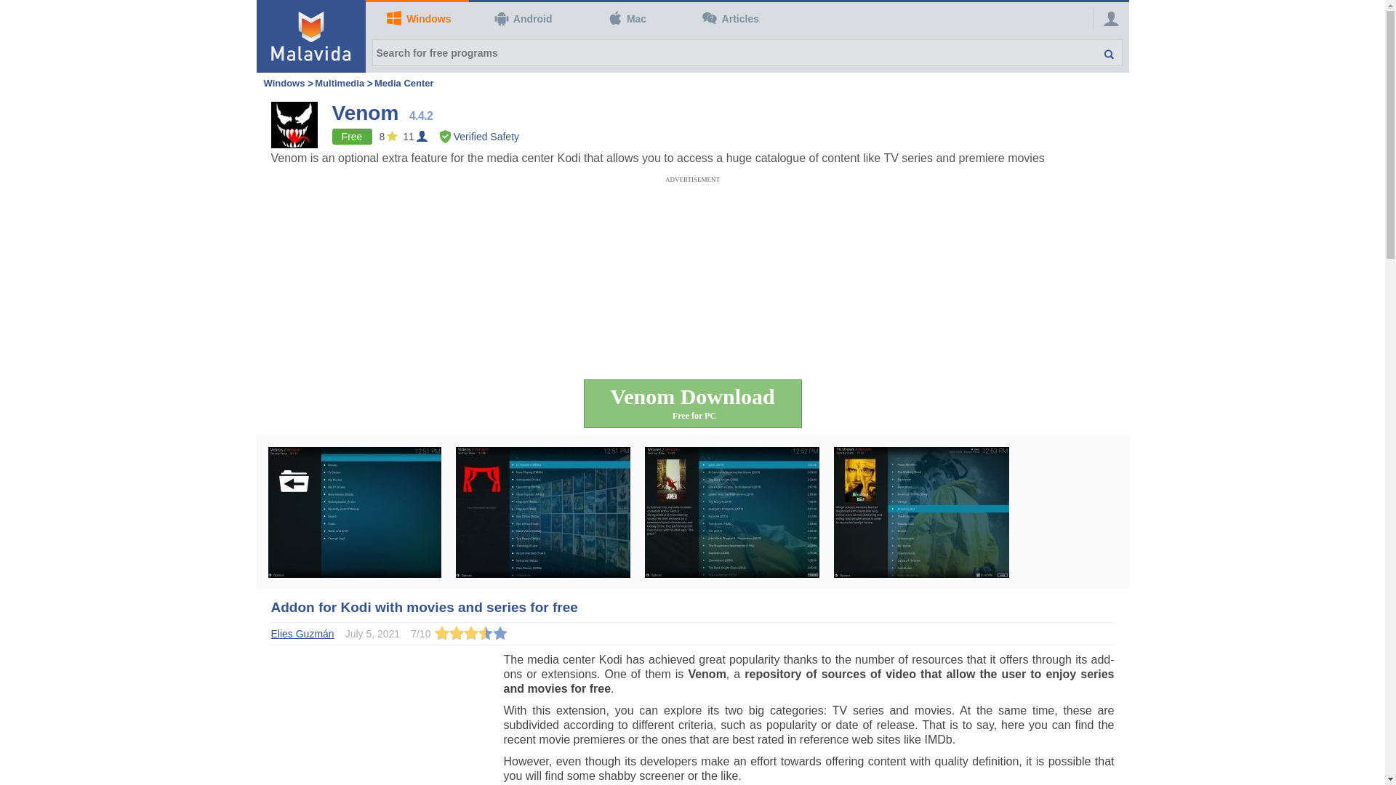 The width and height of the screenshot is (1396, 785). Describe the element at coordinates (284, 83) in the screenshot. I see `Windows` at that location.